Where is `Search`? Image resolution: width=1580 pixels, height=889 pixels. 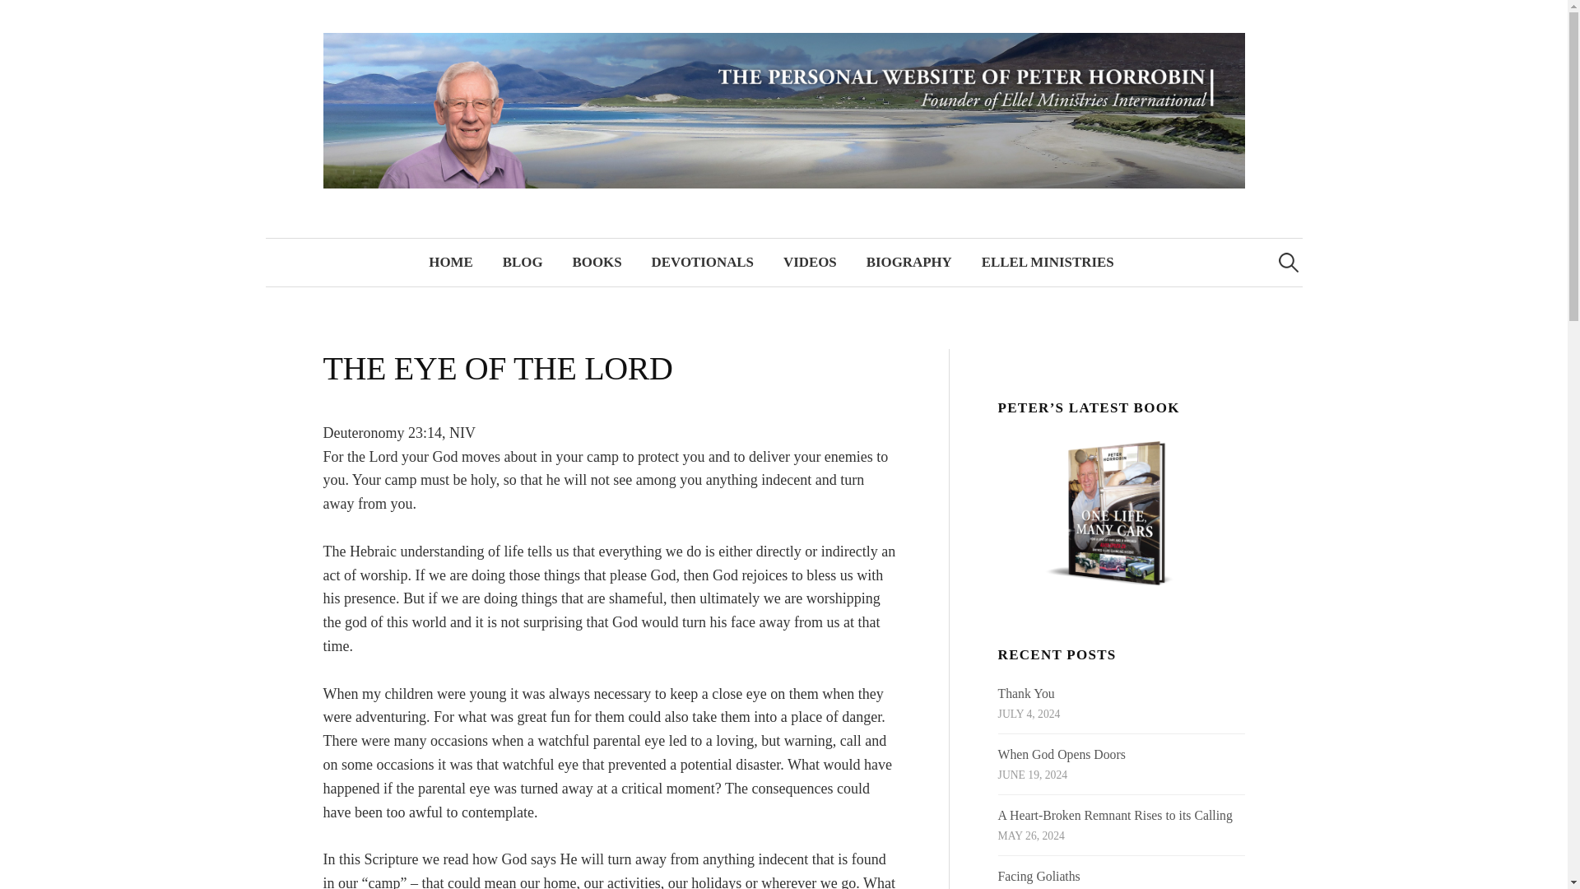 Search is located at coordinates (20, 20).